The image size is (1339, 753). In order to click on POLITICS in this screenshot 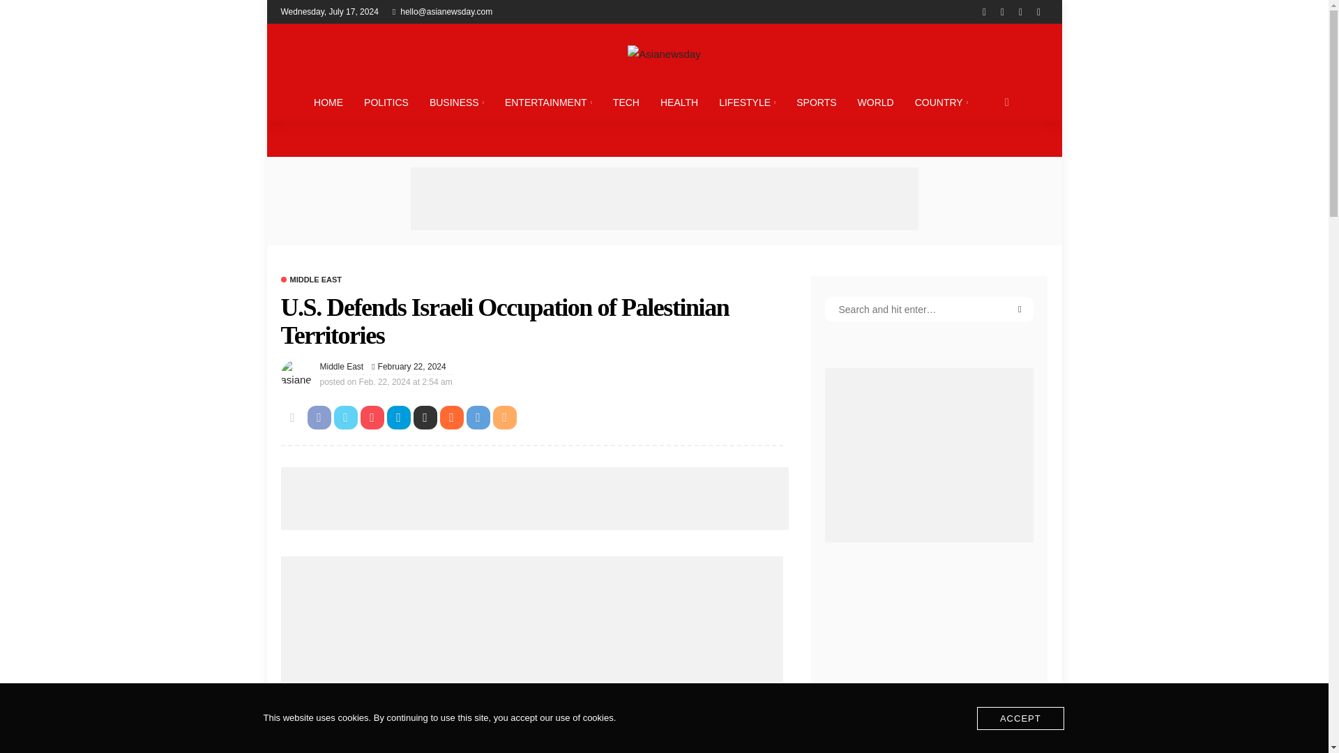, I will do `click(386, 102)`.